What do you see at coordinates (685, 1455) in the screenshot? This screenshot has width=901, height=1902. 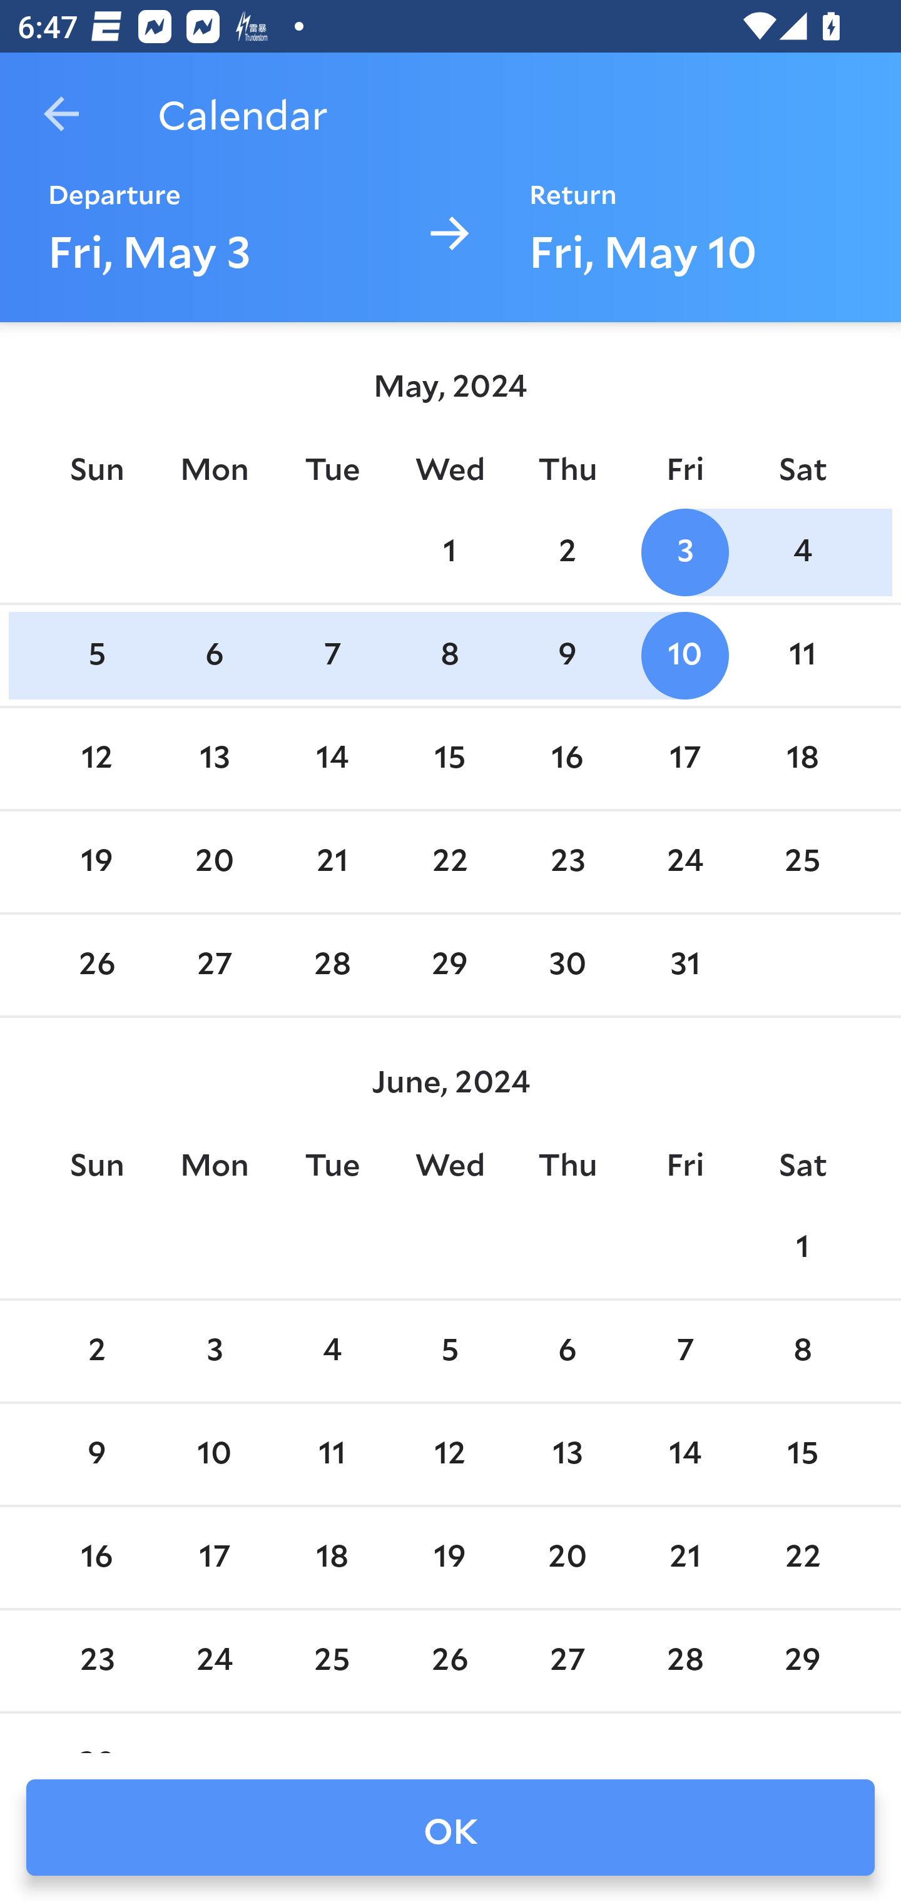 I see `14` at bounding box center [685, 1455].